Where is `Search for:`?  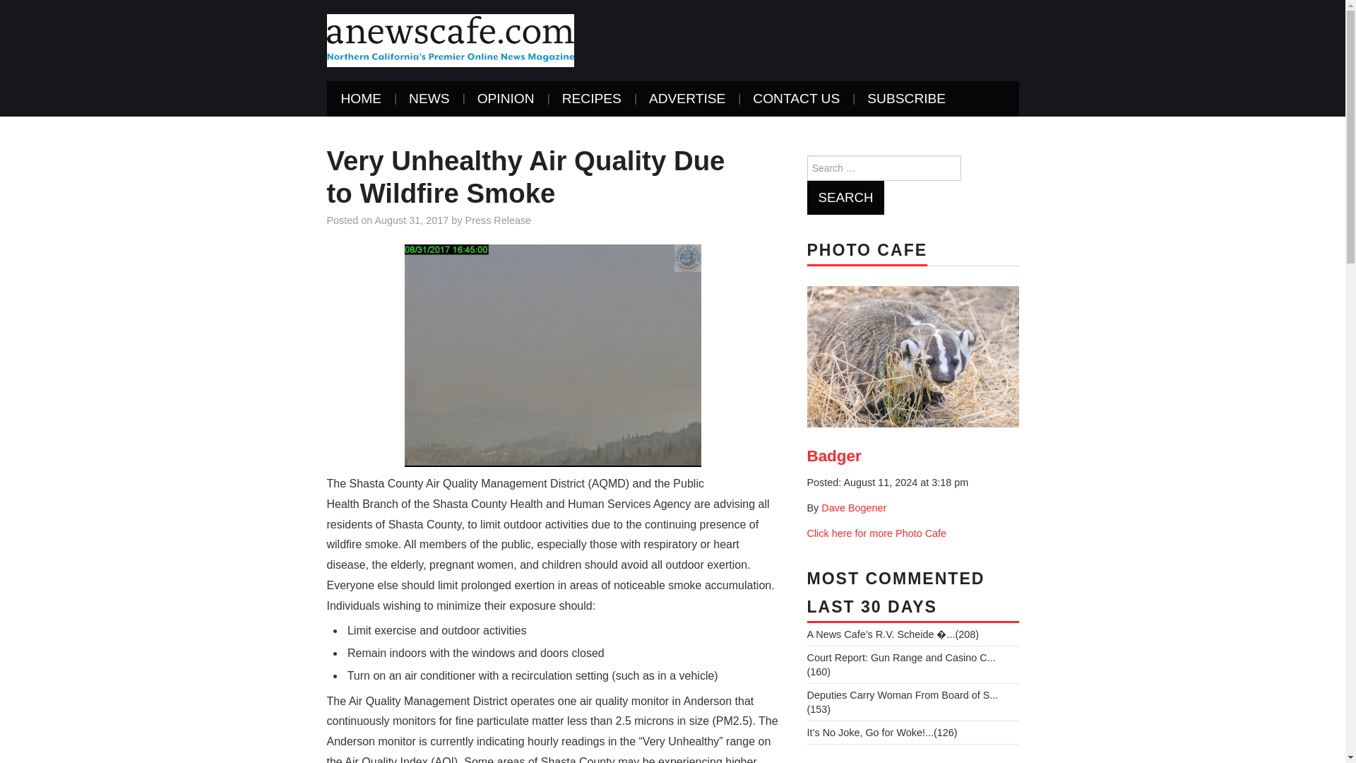
Search for: is located at coordinates (883, 168).